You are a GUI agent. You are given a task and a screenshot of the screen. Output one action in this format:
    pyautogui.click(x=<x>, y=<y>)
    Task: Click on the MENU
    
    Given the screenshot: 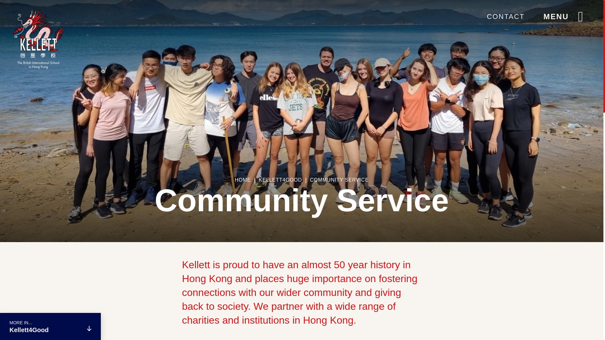 What is the action you would take?
    pyautogui.click(x=565, y=16)
    